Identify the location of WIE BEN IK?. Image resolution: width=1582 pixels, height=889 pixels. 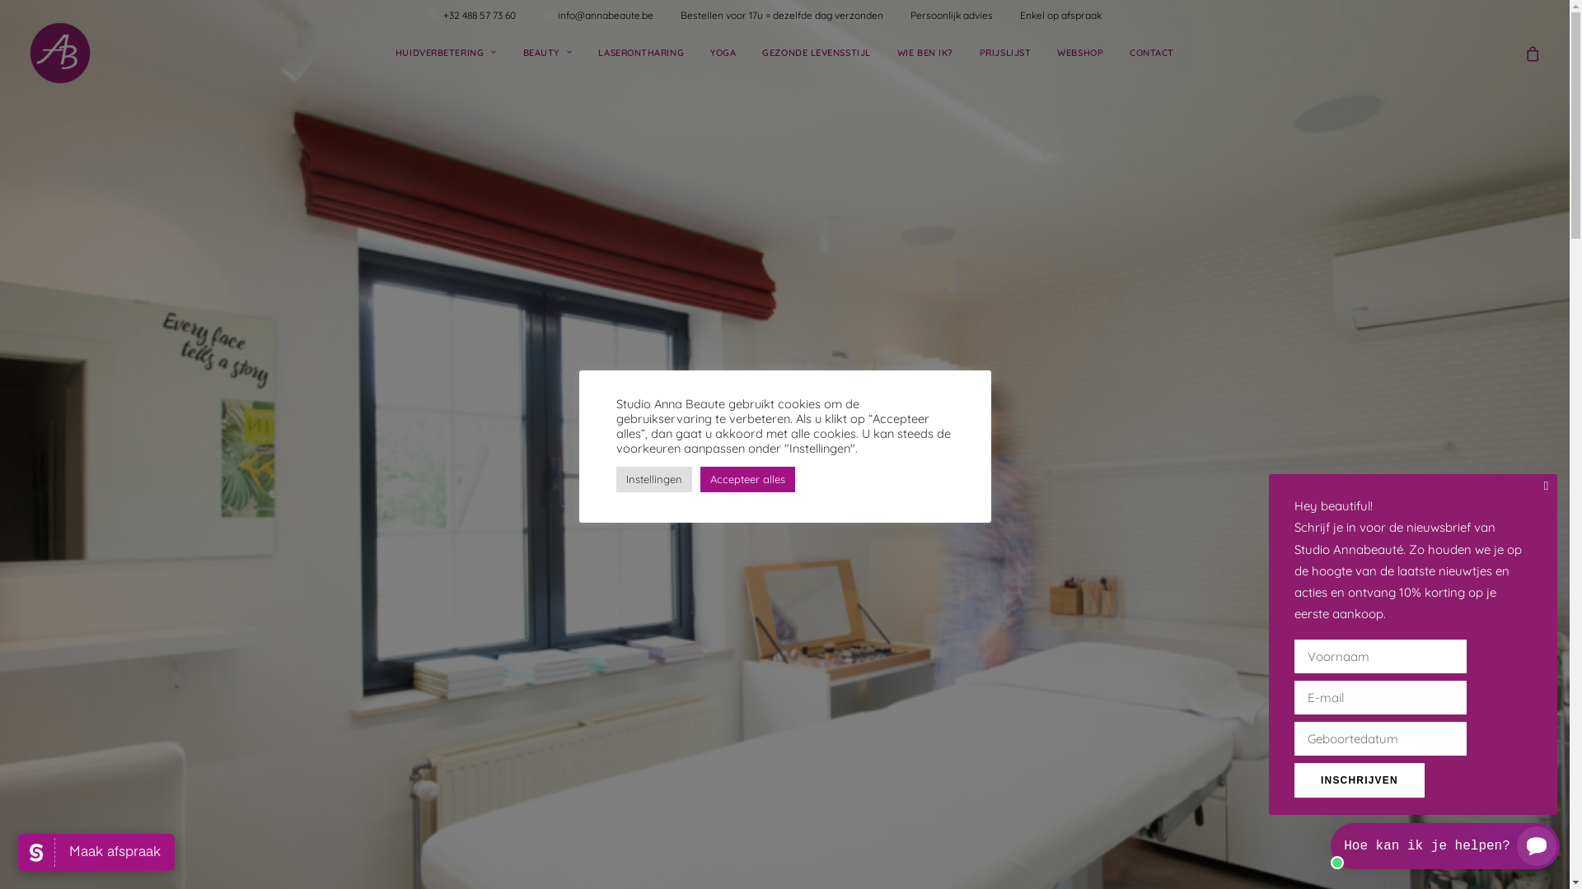
(925, 53).